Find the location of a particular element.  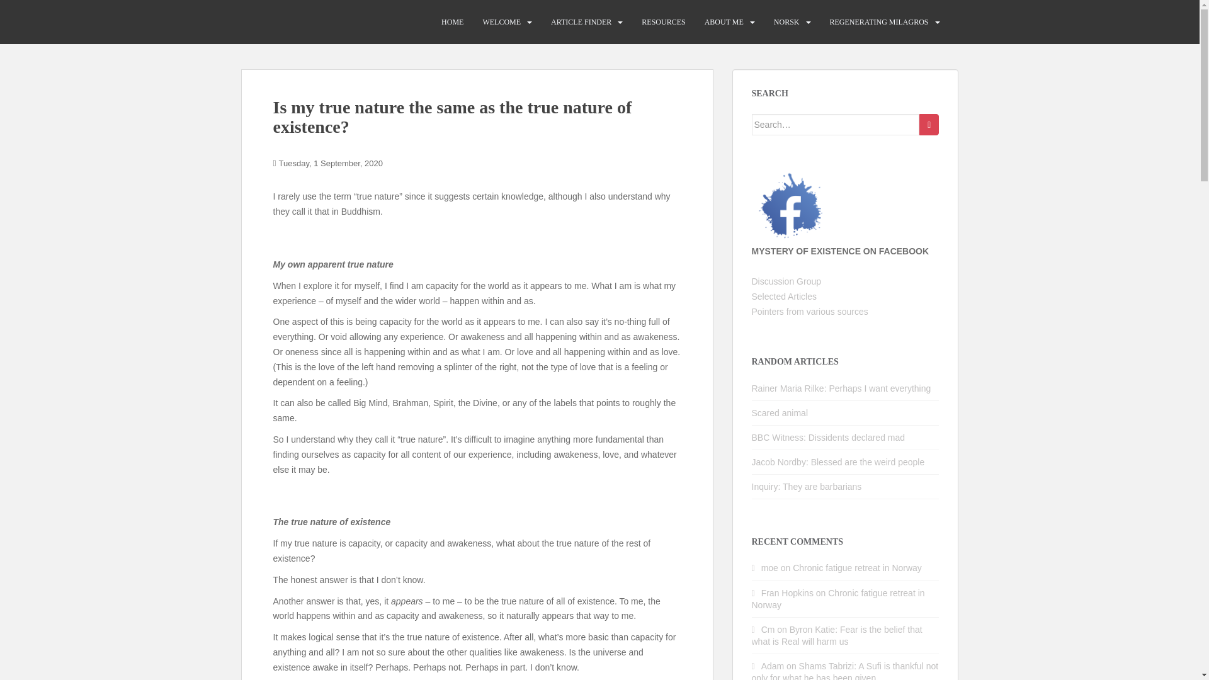

HOME is located at coordinates (452, 22).